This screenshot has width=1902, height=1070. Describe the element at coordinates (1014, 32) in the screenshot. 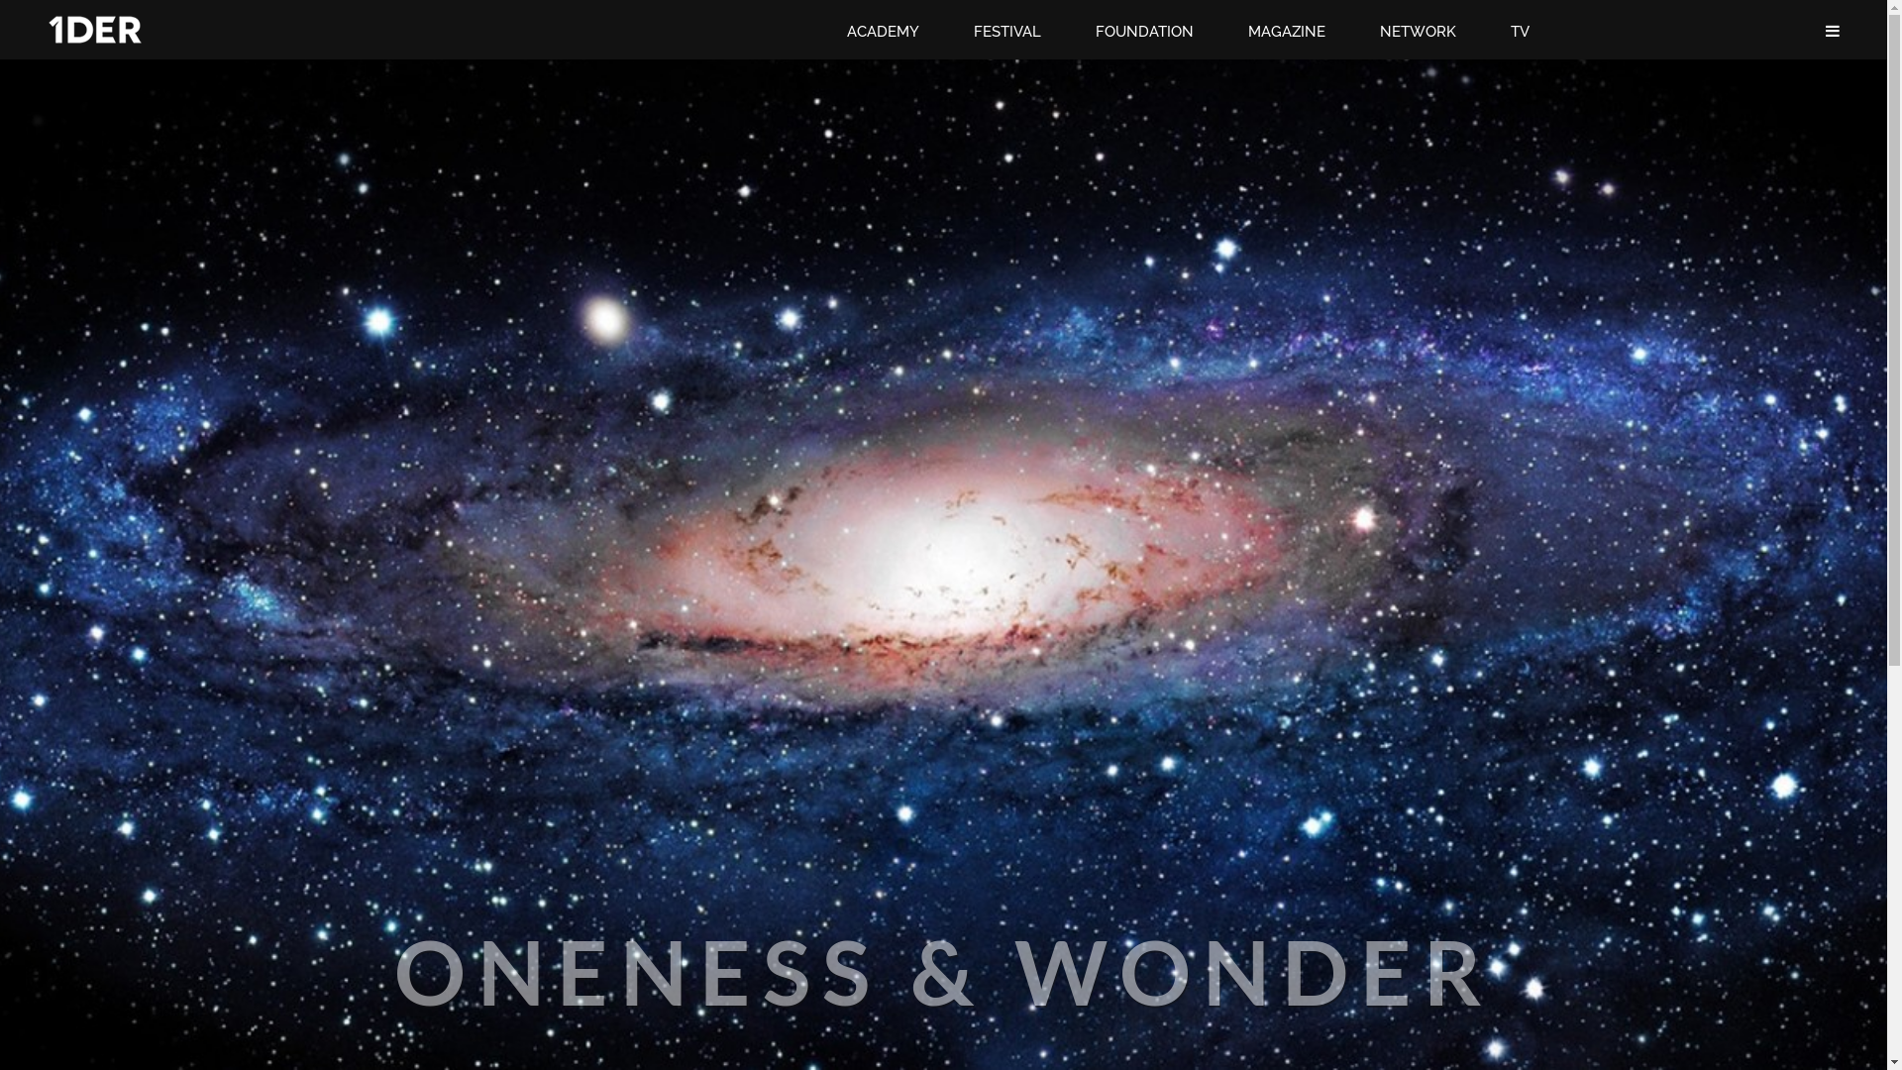

I see `FESTIVAL` at that location.